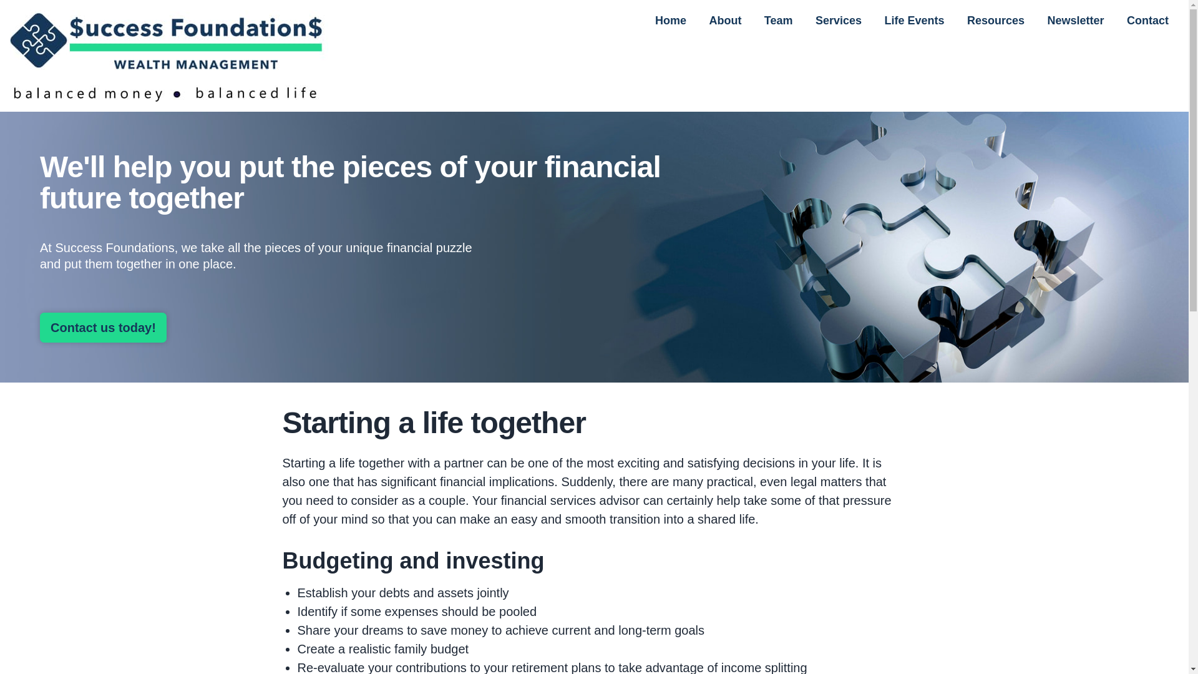 The width and height of the screenshot is (1198, 674). I want to click on Life Events, so click(915, 20).